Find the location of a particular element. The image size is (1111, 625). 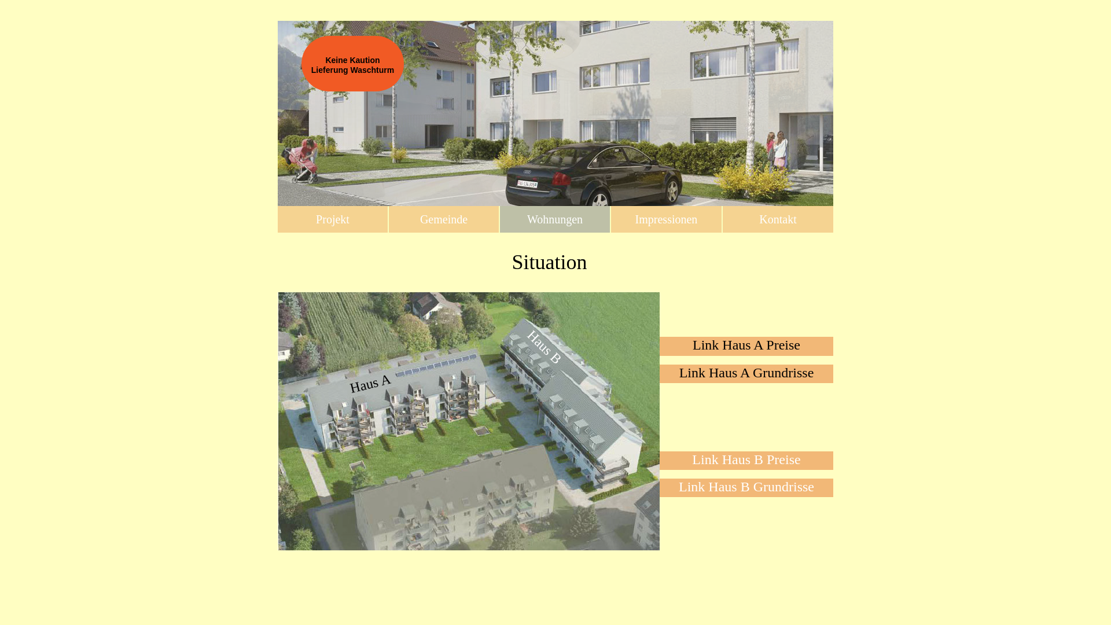

Kontakt is located at coordinates (778, 219).